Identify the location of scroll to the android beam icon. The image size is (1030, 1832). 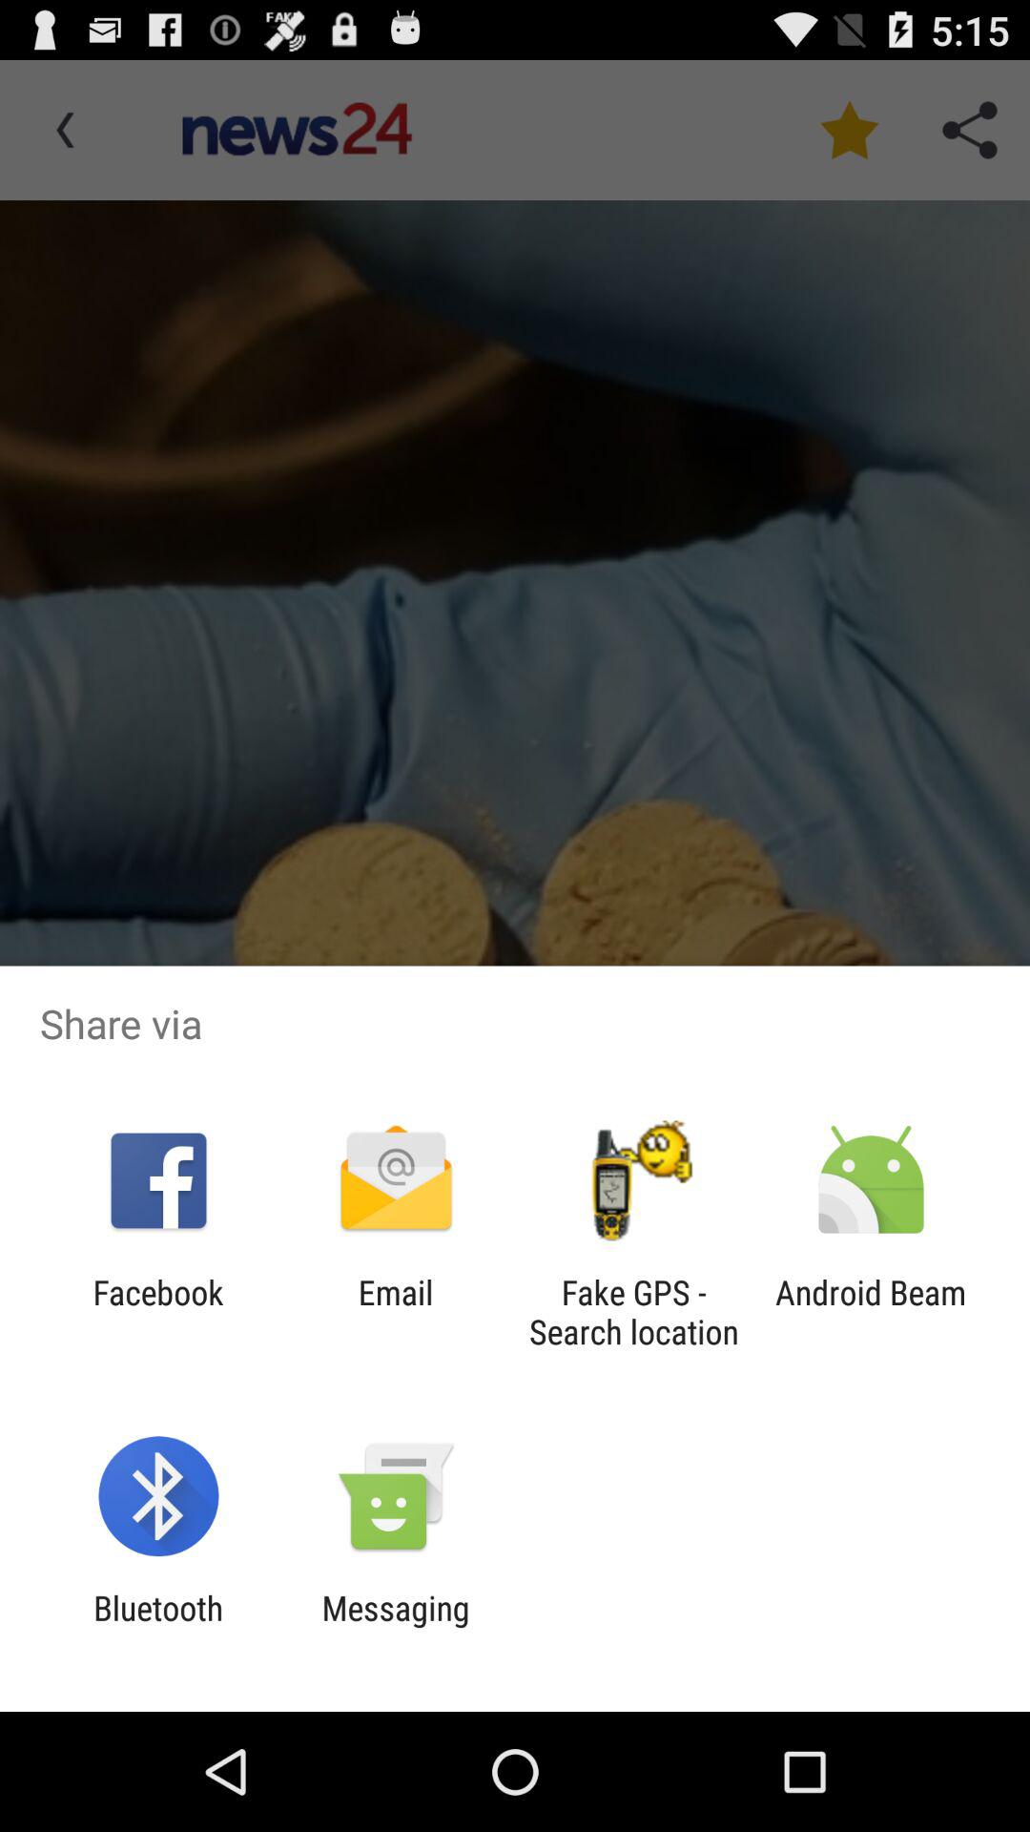
(870, 1312).